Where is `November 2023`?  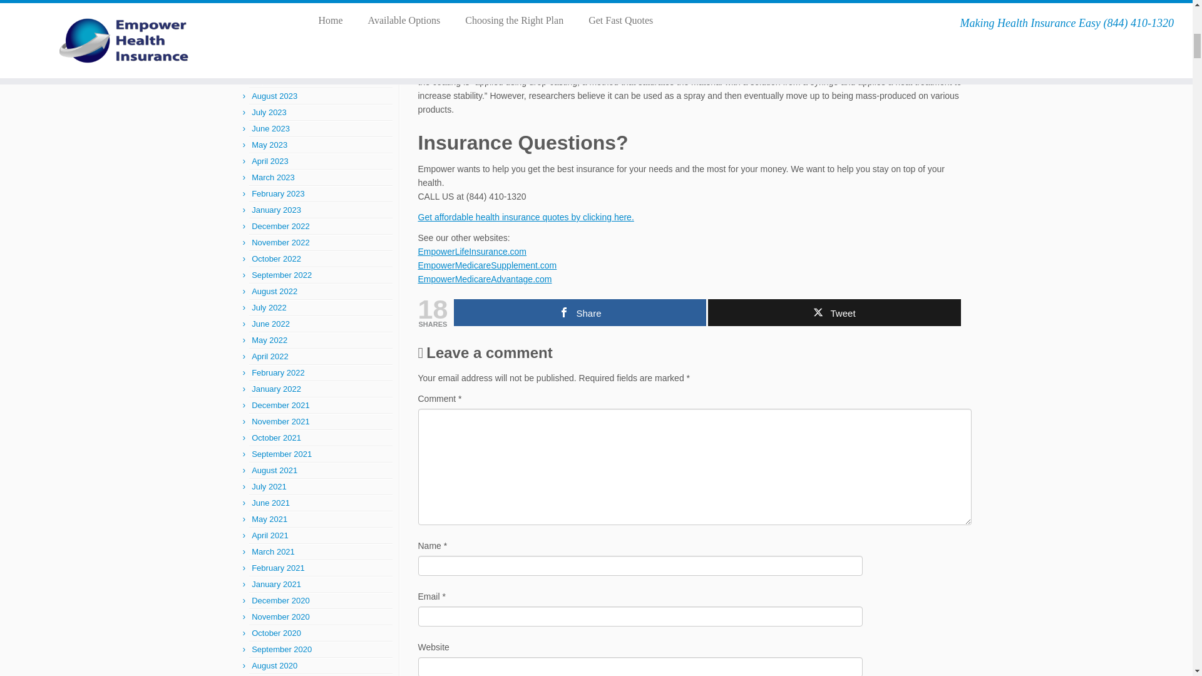
November 2023 is located at coordinates (280, 48).